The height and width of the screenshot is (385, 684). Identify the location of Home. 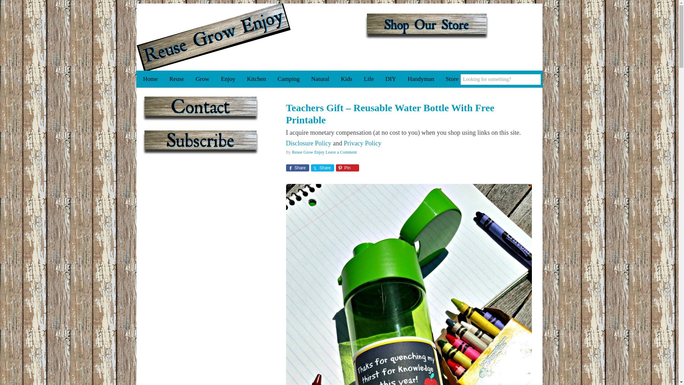
(150, 79).